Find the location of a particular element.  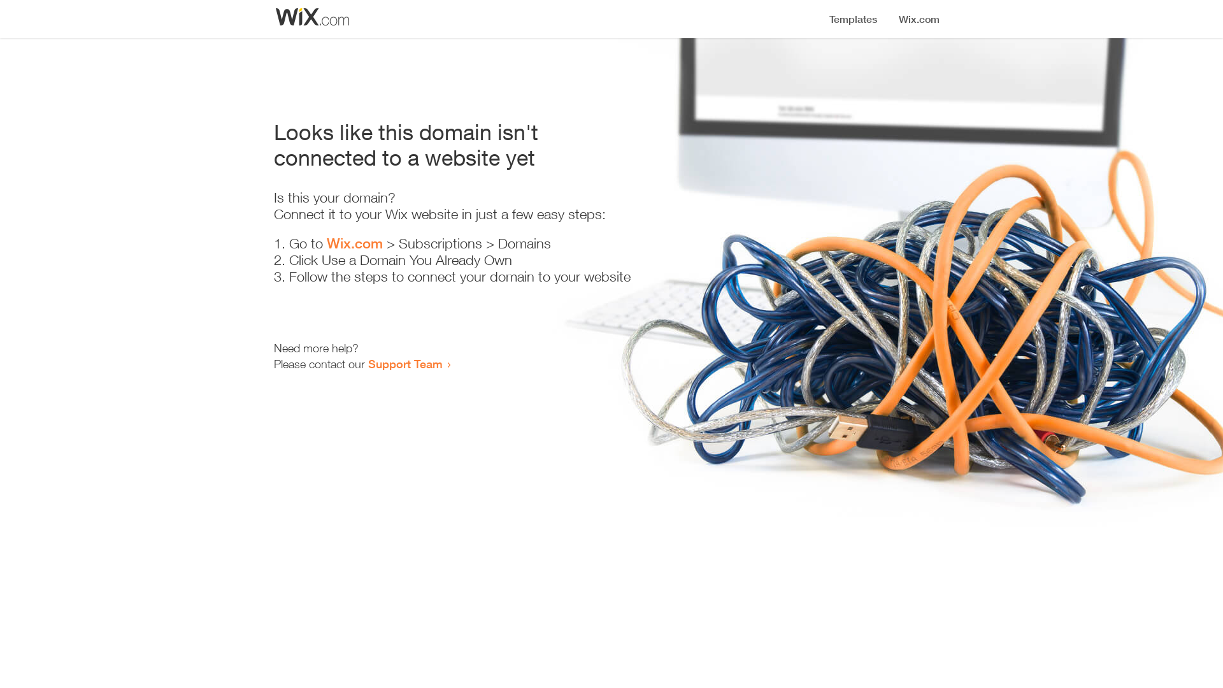

Support Team is located at coordinates (405, 364).